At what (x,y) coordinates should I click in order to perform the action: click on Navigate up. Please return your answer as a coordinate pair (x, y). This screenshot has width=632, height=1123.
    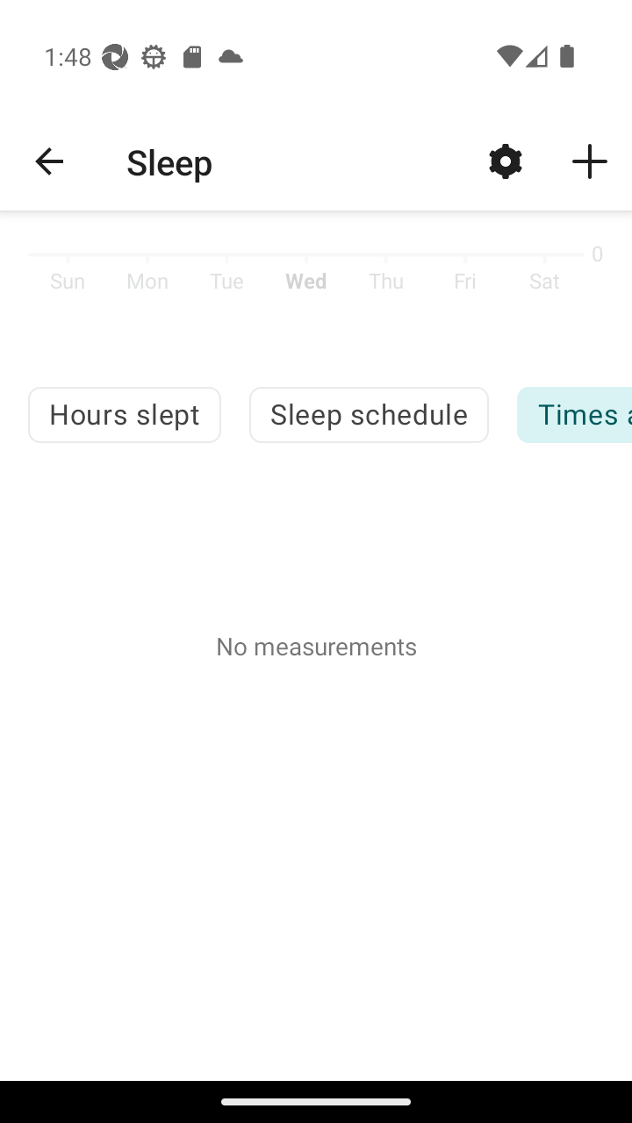
    Looking at the image, I should click on (49, 161).